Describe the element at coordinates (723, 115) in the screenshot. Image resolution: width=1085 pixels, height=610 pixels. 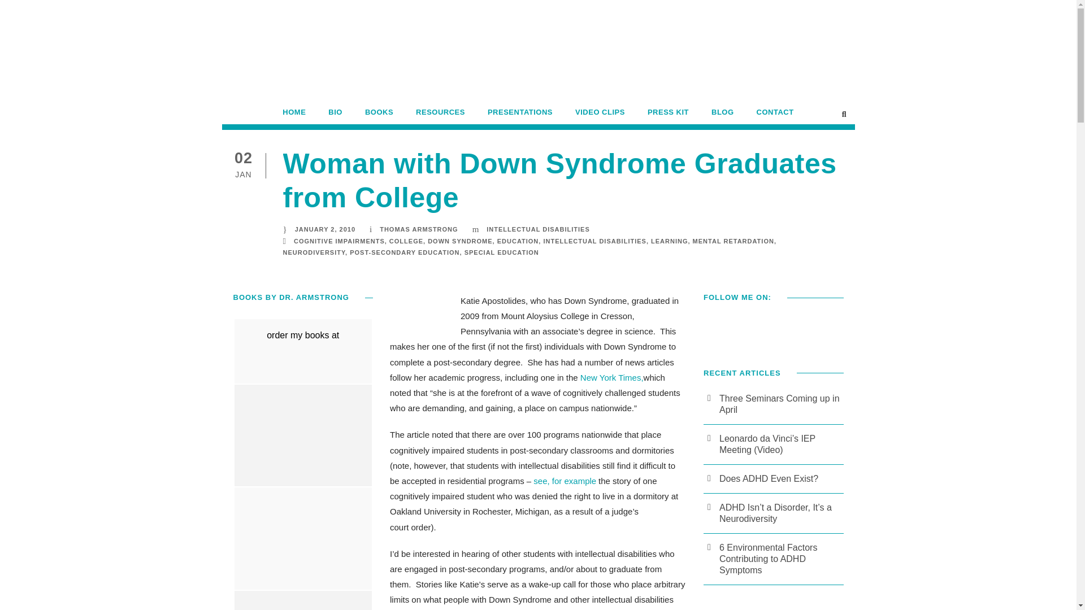
I see `BLOG` at that location.